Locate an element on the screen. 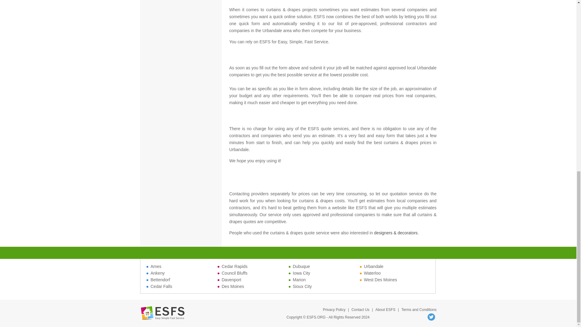 Image resolution: width=581 pixels, height=327 pixels. West Des Moines is located at coordinates (378, 280).